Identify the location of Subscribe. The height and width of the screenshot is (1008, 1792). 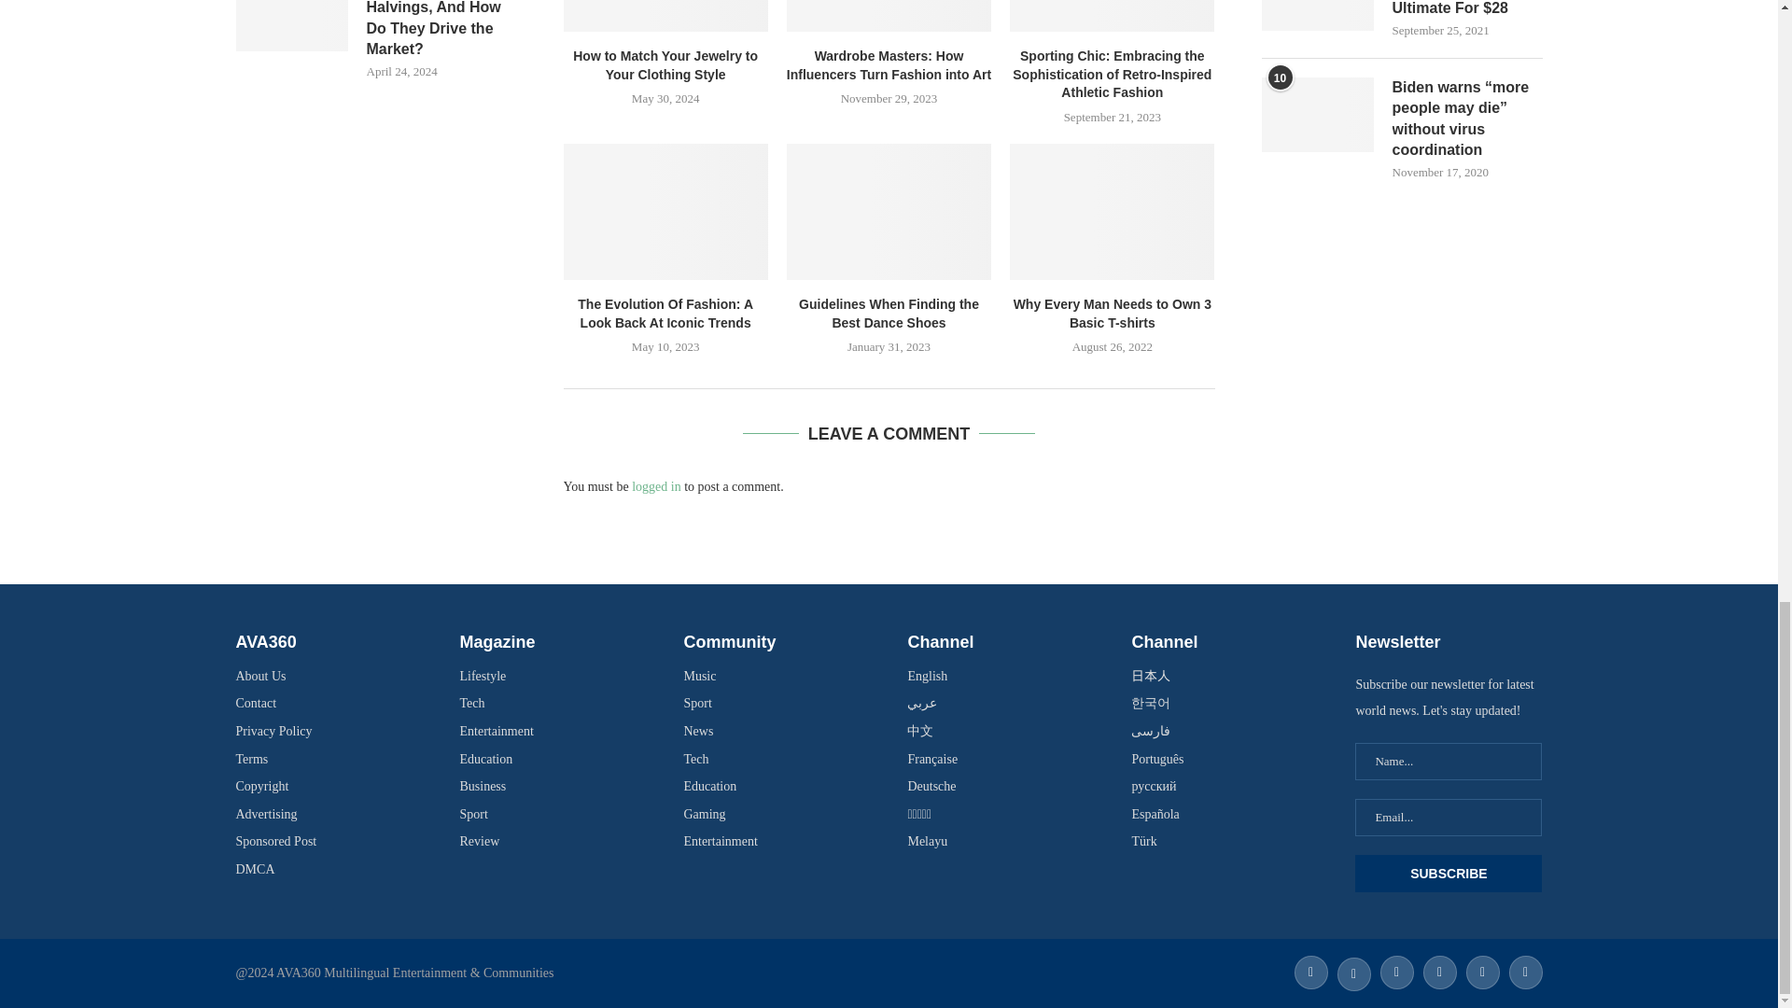
(1448, 873).